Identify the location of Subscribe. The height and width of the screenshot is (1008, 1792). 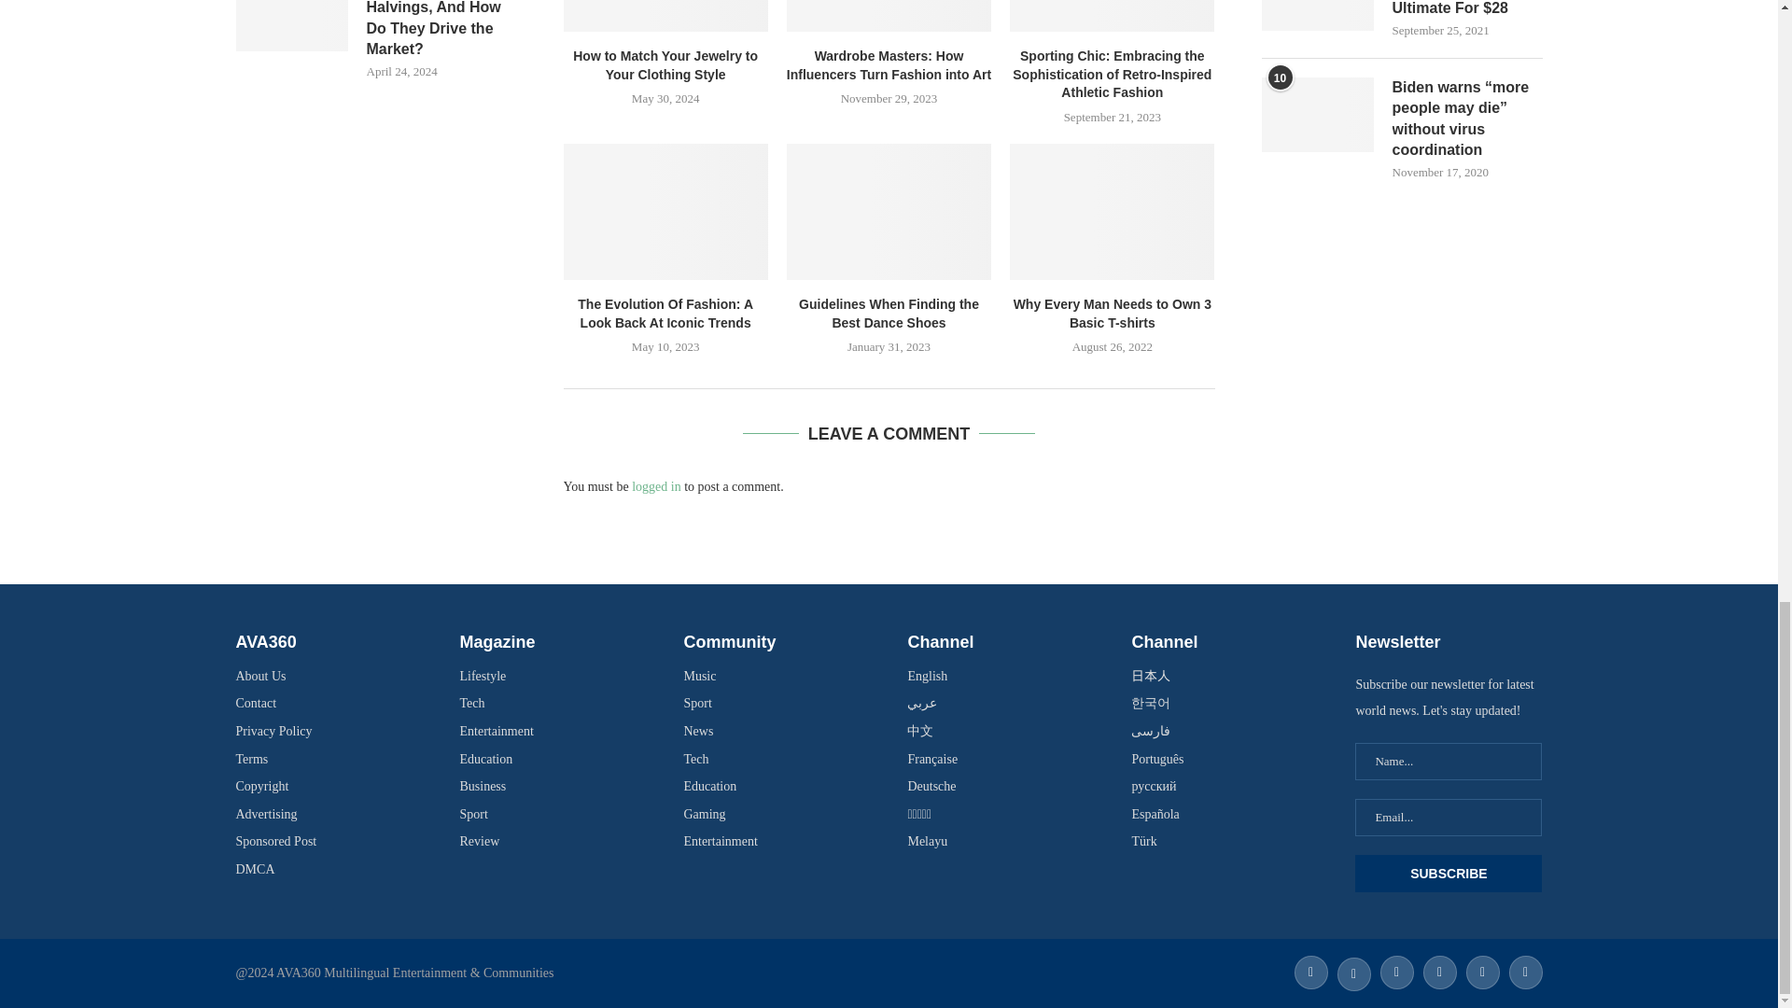
(1448, 873).